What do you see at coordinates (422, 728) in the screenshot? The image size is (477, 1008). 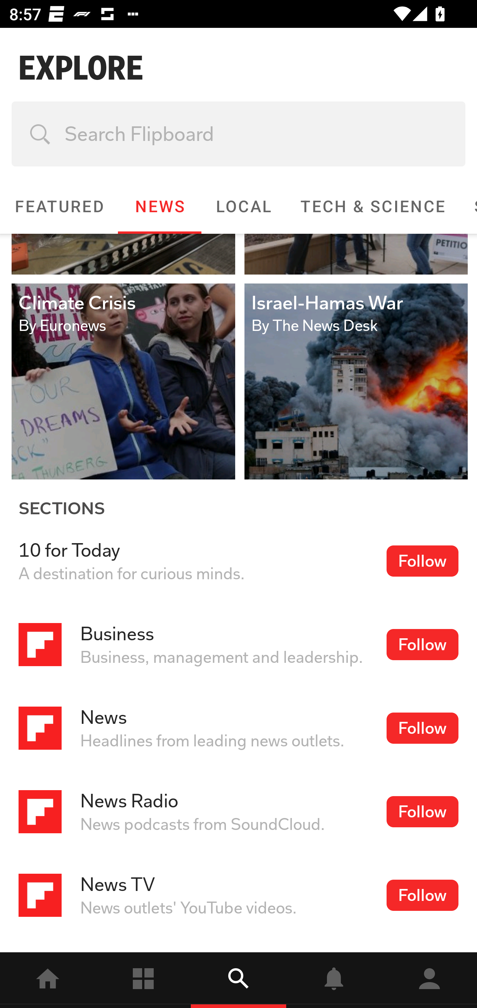 I see `Follow` at bounding box center [422, 728].